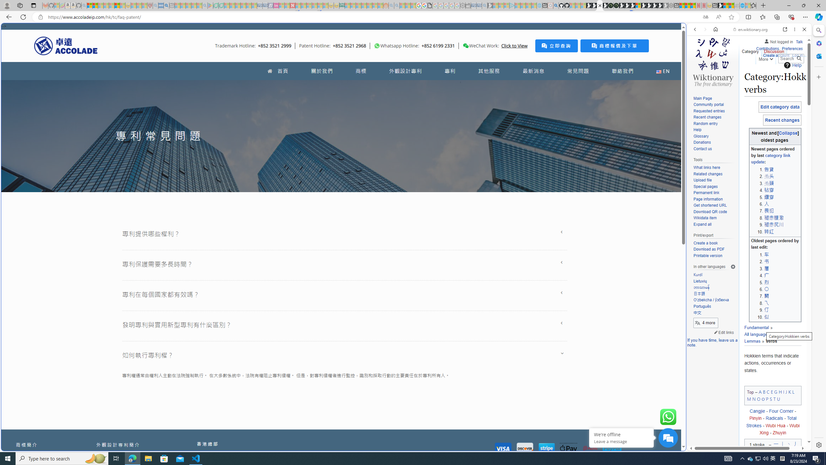  Describe the element at coordinates (706, 323) in the screenshot. I see `4 more` at that location.